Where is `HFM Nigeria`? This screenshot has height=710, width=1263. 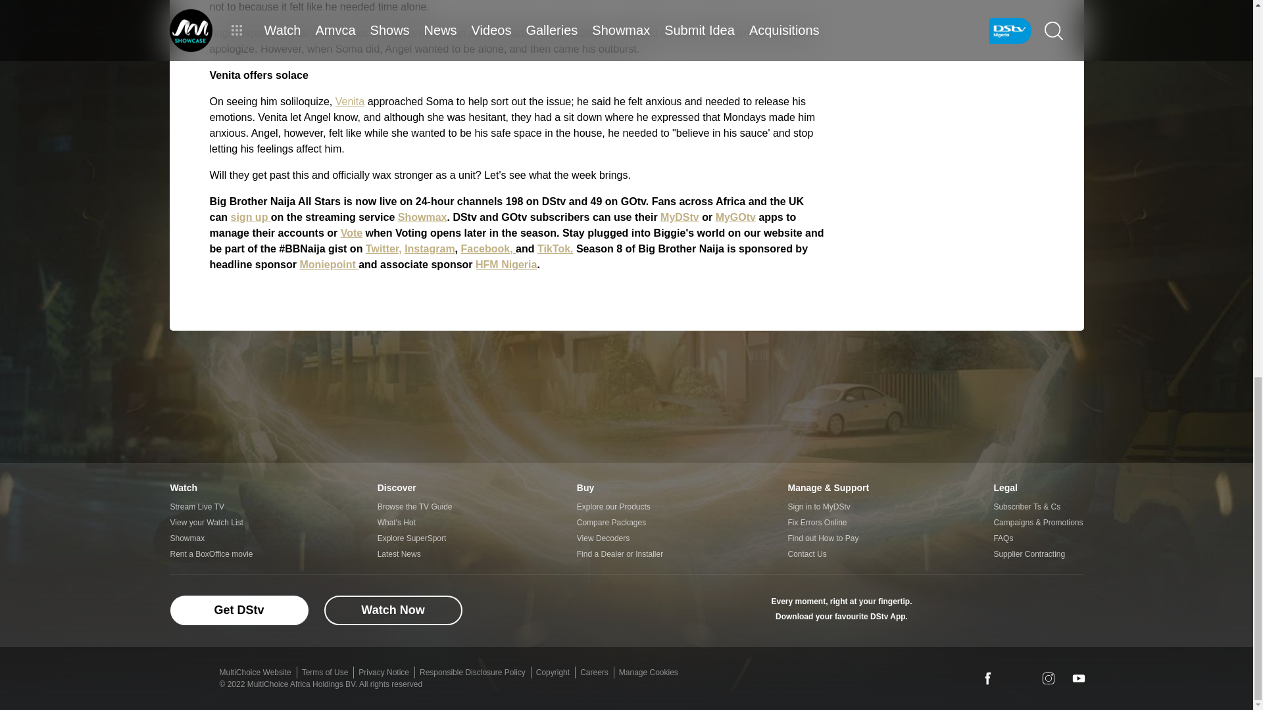
HFM Nigeria is located at coordinates (507, 264).